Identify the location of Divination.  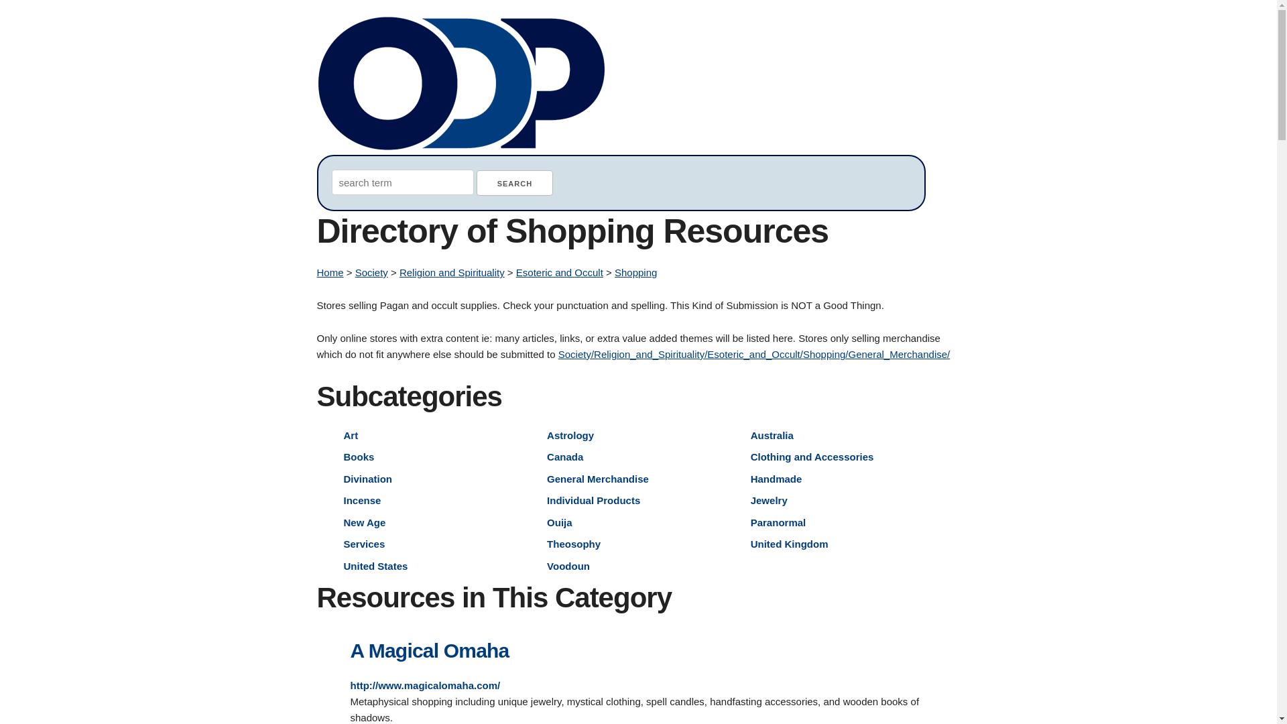
(367, 479).